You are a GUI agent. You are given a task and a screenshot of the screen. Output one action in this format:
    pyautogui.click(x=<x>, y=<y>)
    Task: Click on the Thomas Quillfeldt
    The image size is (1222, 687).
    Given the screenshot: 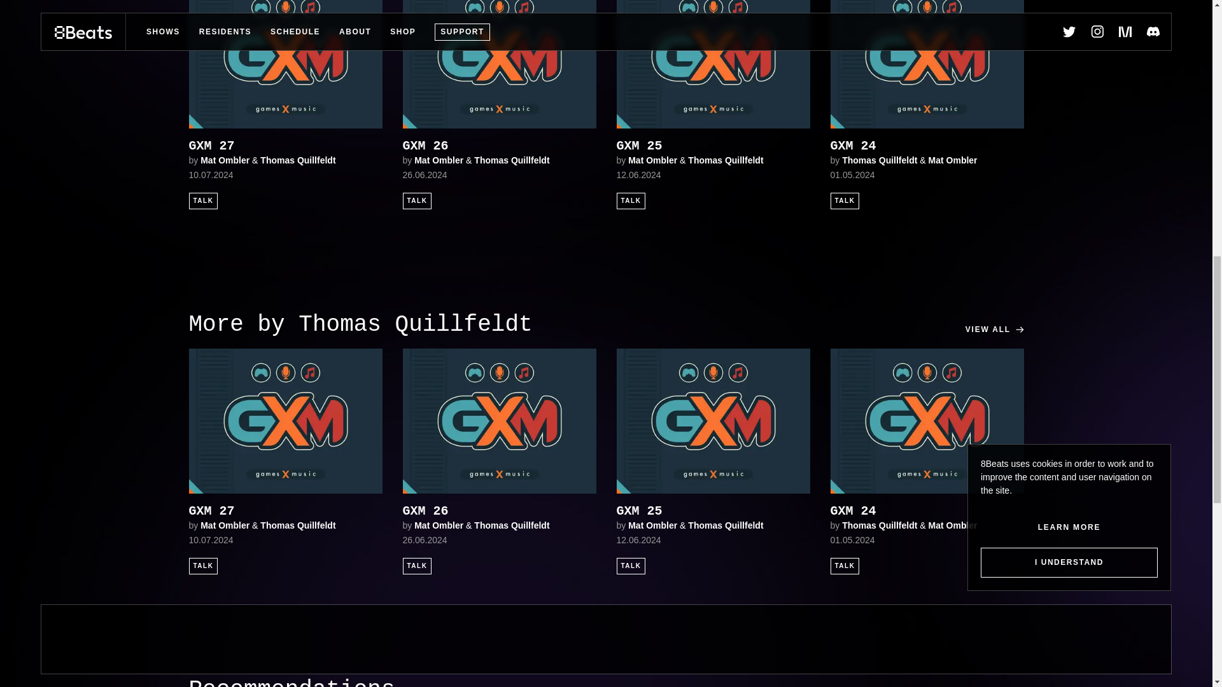 What is the action you would take?
    pyautogui.click(x=297, y=160)
    